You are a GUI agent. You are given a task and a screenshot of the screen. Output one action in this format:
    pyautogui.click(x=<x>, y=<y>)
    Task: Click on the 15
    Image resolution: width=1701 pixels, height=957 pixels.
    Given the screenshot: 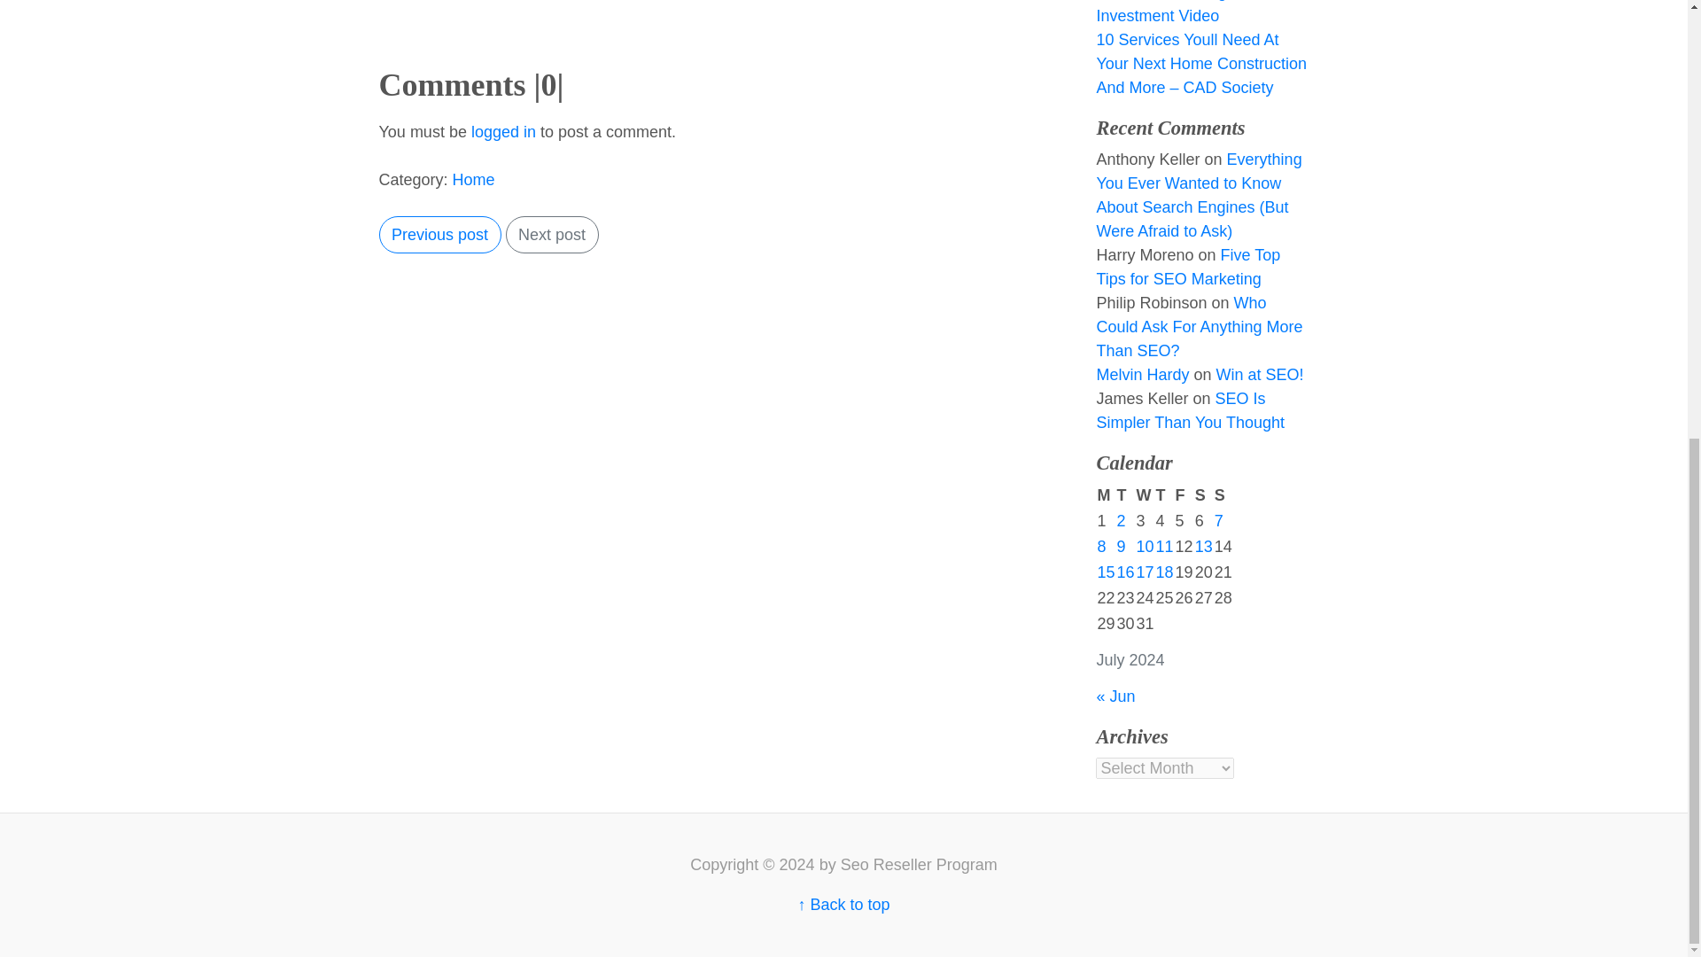 What is the action you would take?
    pyautogui.click(x=1106, y=572)
    